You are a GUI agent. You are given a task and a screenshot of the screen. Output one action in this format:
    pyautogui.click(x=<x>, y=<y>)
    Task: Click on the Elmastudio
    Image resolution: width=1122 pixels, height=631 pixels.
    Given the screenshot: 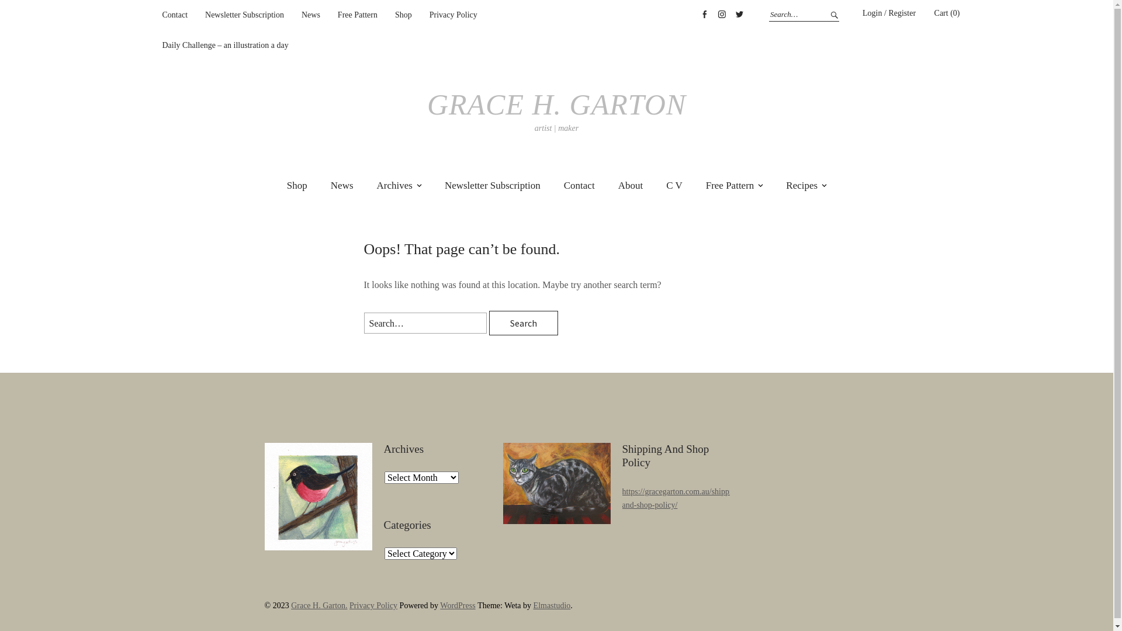 What is the action you would take?
    pyautogui.click(x=552, y=605)
    